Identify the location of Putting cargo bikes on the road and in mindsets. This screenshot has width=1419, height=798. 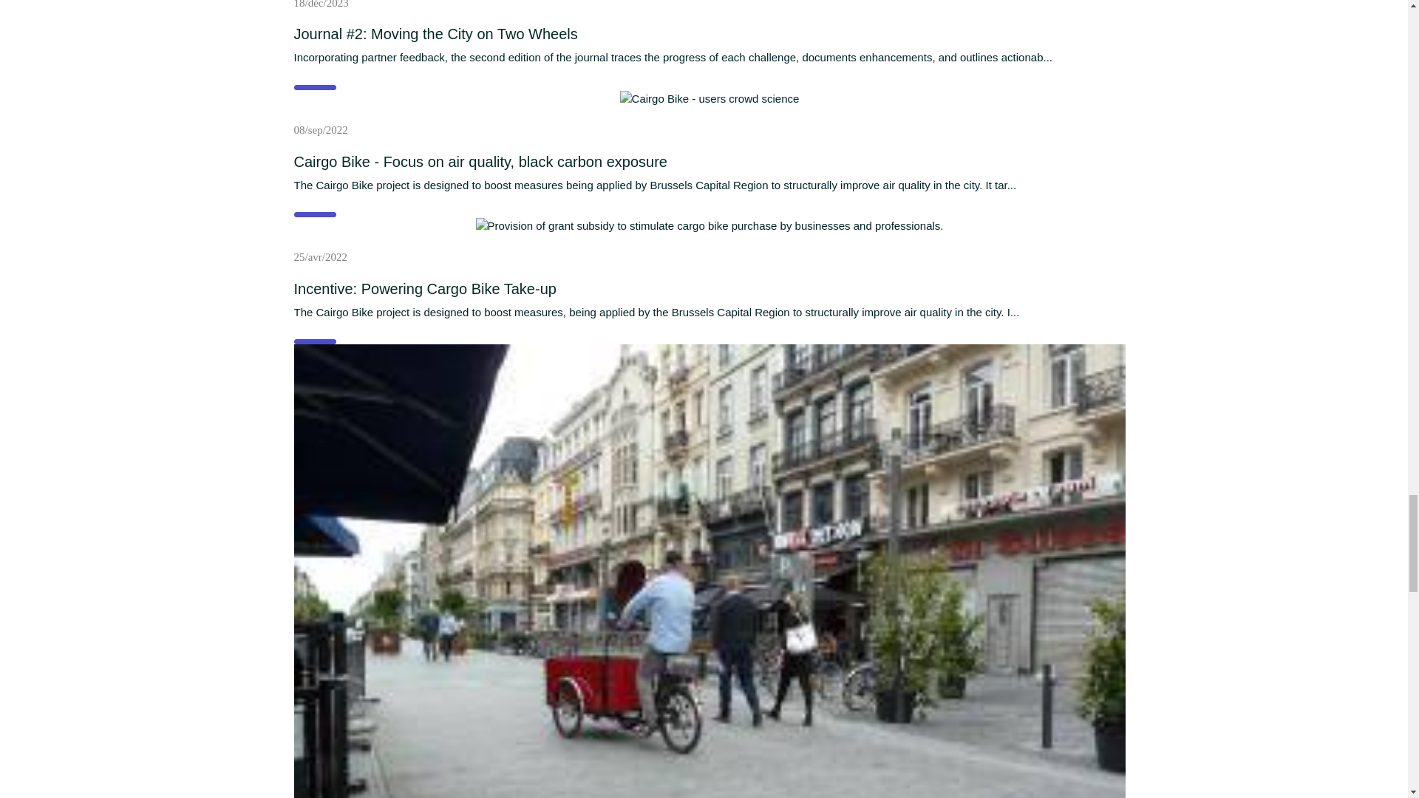
(709, 226).